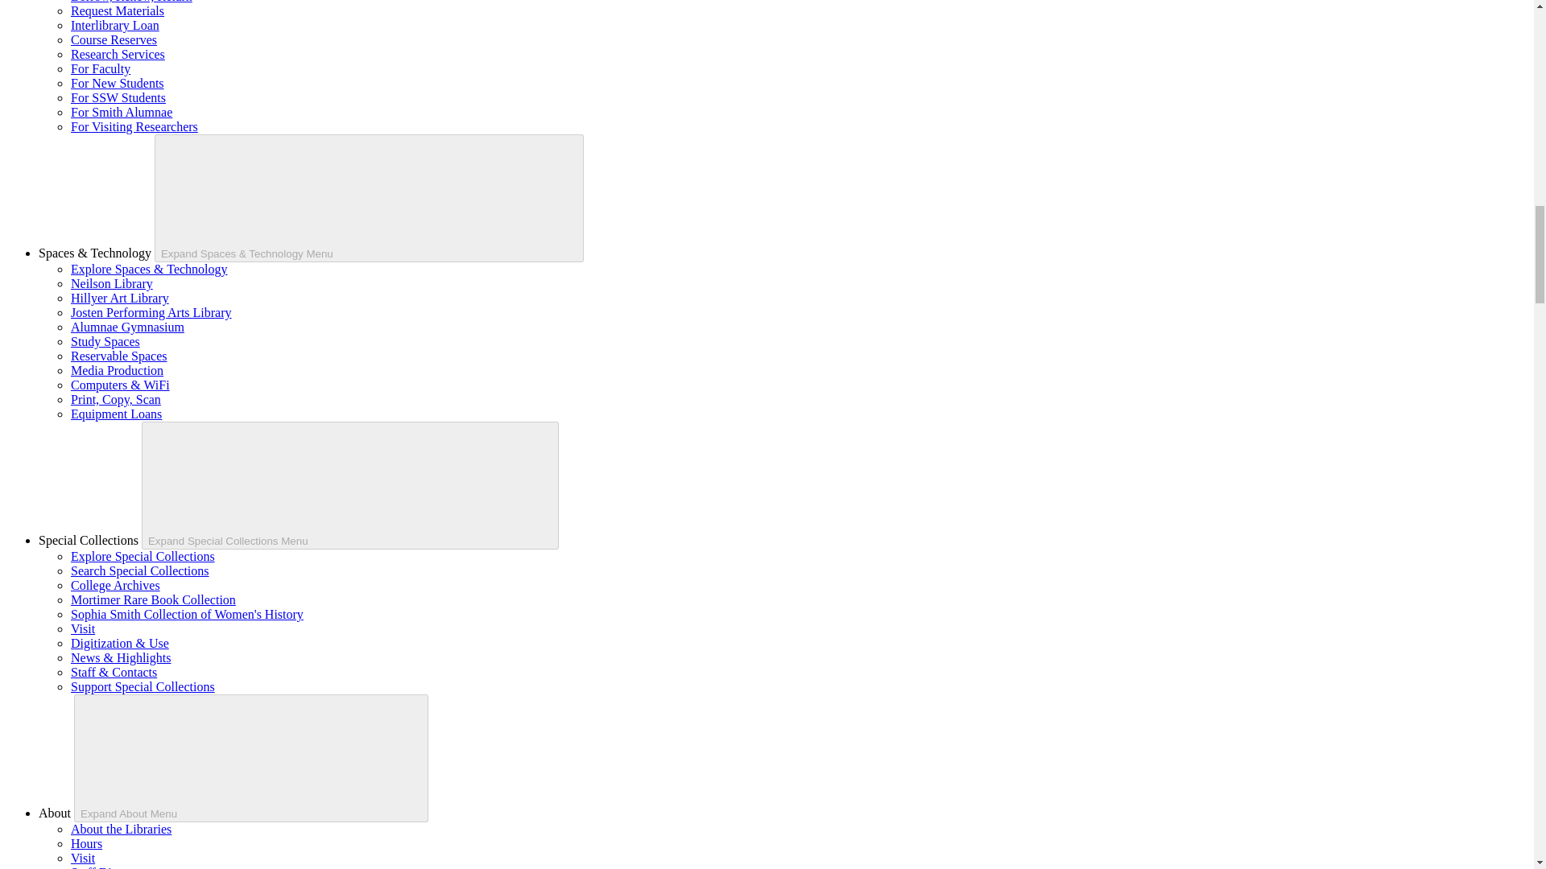 Image resolution: width=1546 pixels, height=869 pixels. I want to click on Course Reserves, so click(114, 40).